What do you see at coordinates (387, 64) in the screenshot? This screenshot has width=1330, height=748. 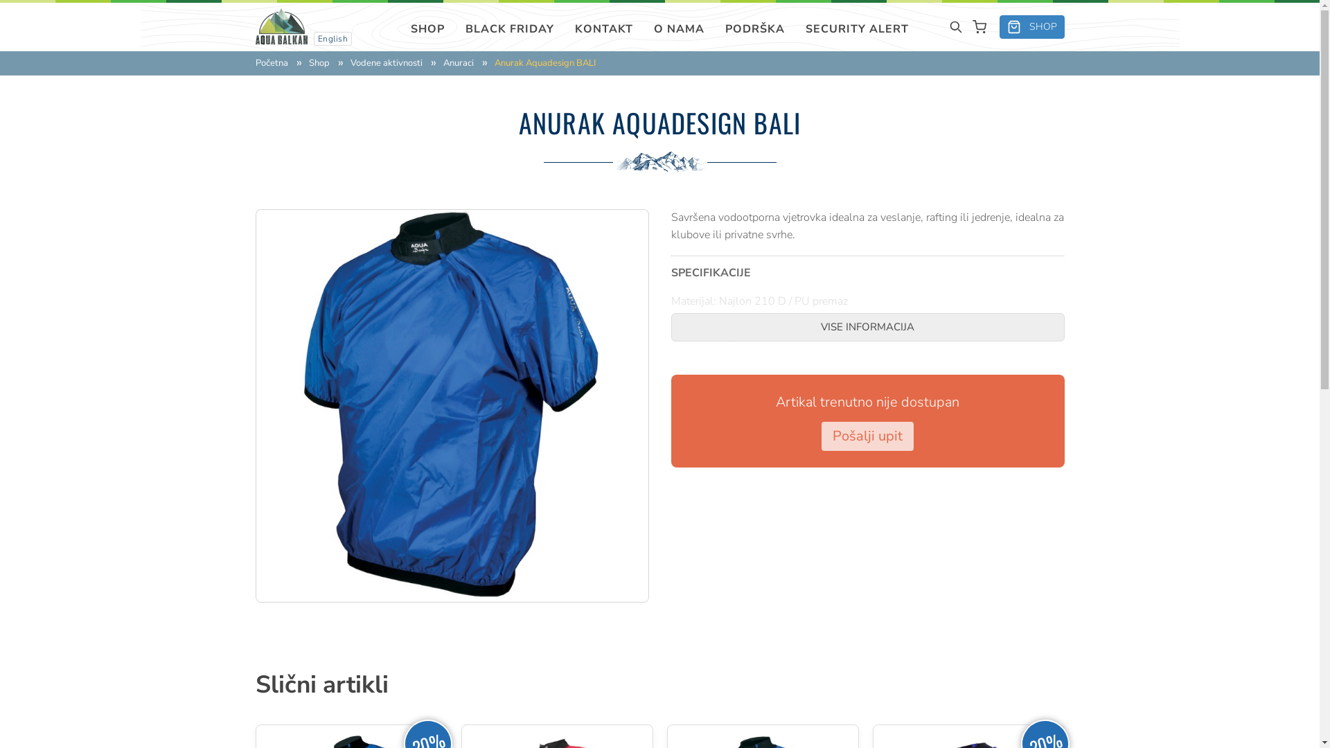 I see `Vodene aktivnosti` at bounding box center [387, 64].